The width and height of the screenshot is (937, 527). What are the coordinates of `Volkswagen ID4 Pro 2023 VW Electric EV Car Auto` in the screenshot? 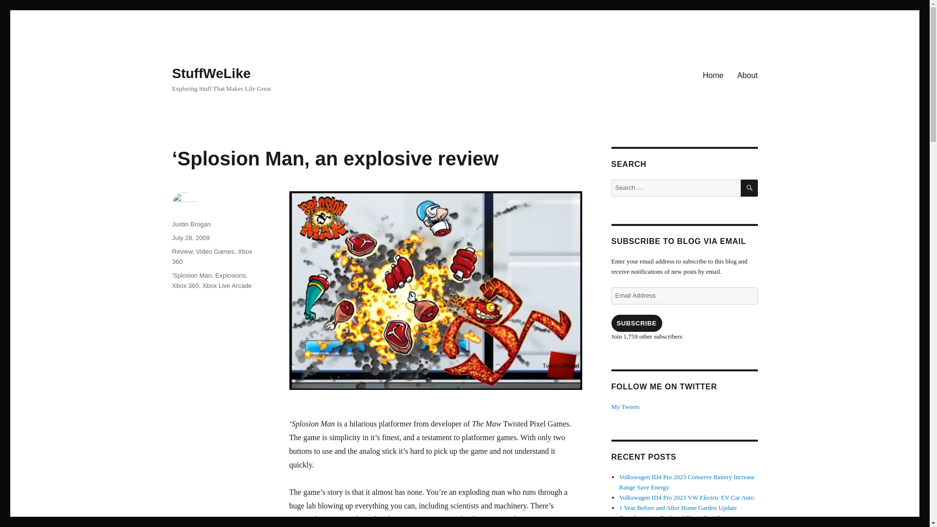 It's located at (687, 497).